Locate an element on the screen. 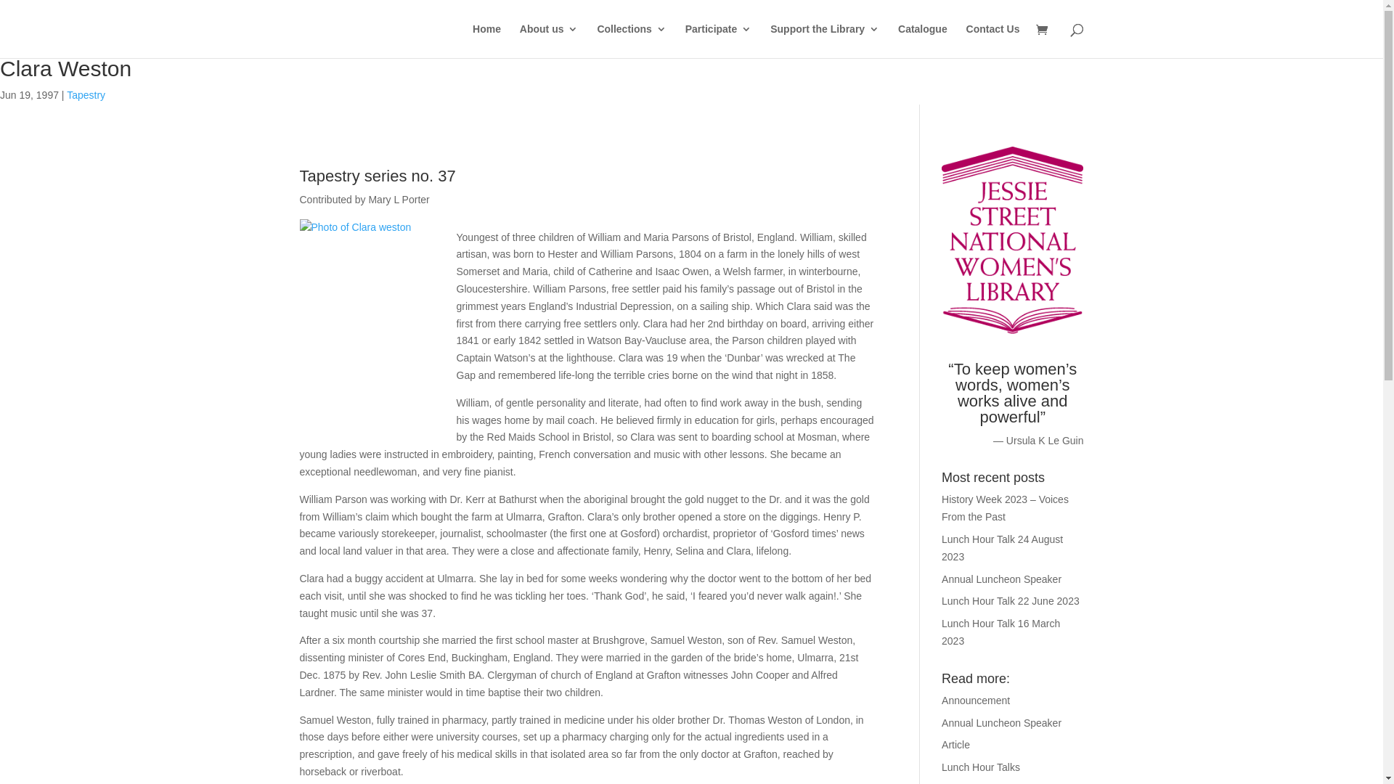 Image resolution: width=1394 pixels, height=784 pixels. Support the Library is located at coordinates (825, 41).